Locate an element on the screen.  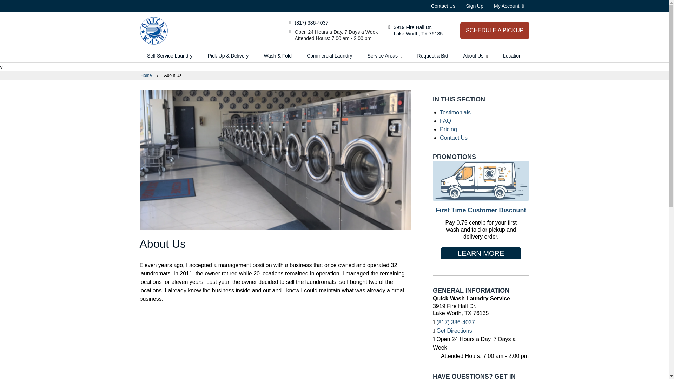
Get Directions is located at coordinates (509, 6).